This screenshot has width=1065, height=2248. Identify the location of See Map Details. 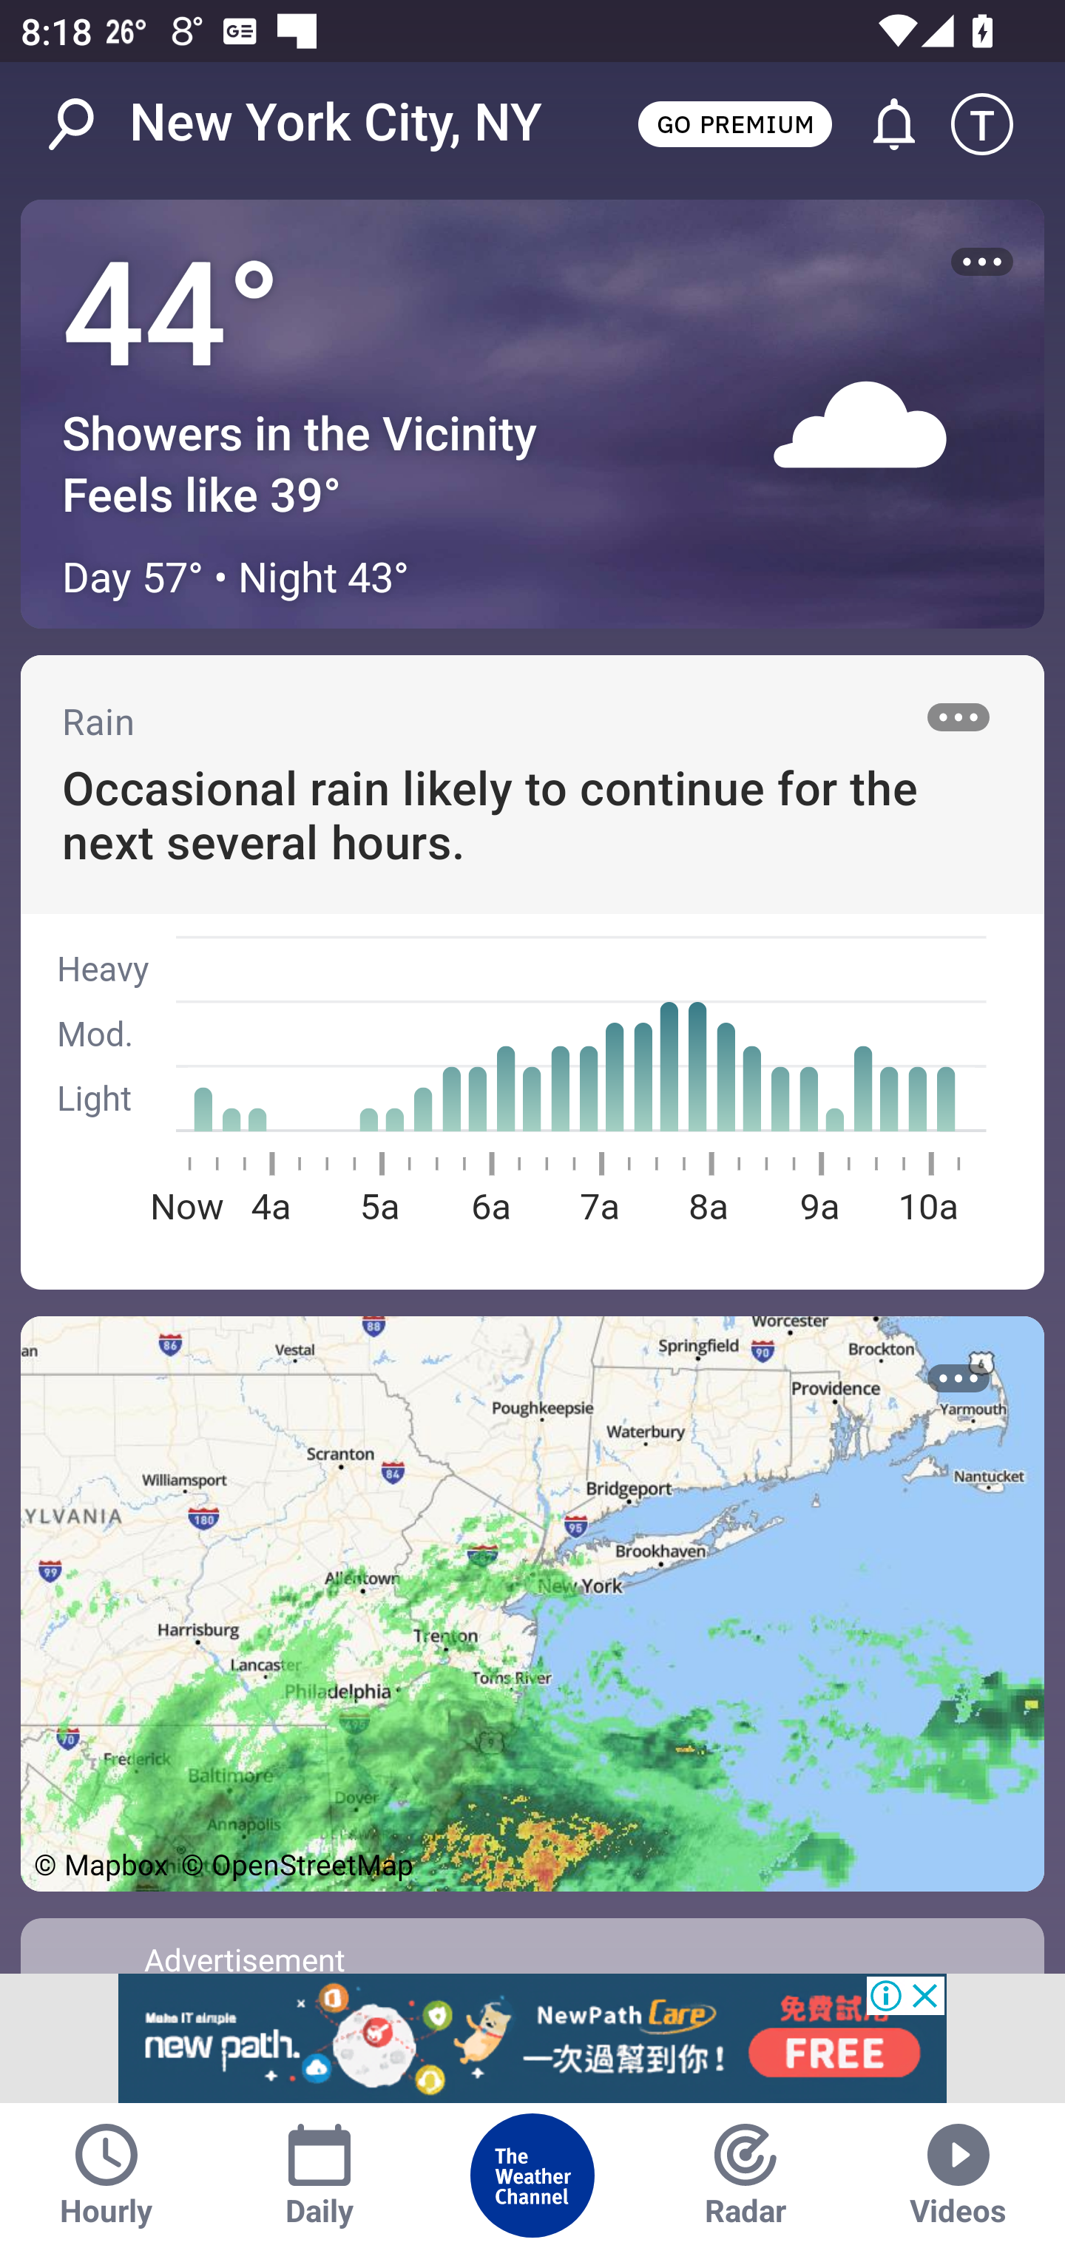
(532, 1603).